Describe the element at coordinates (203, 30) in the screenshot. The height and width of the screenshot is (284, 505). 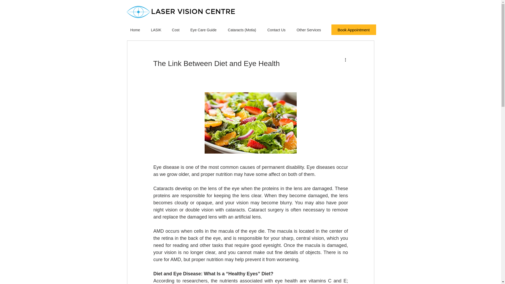
I see `Eye Care Guide` at that location.